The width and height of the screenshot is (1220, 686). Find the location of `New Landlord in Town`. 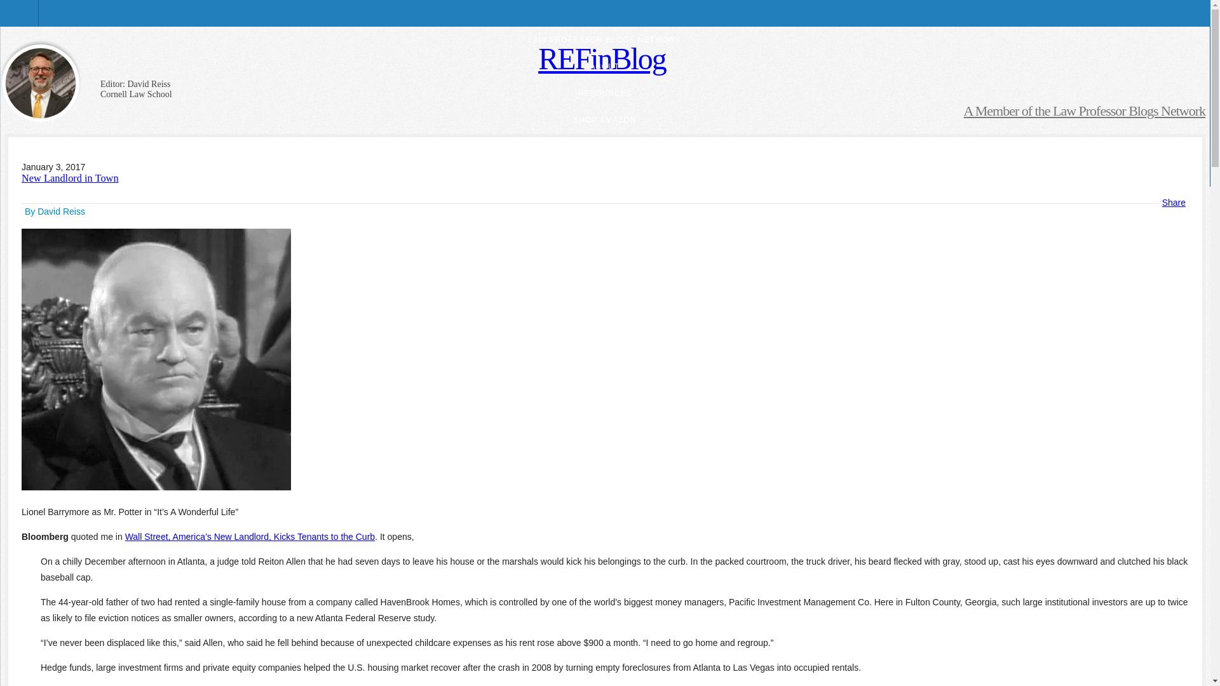

New Landlord in Town is located at coordinates (70, 178).